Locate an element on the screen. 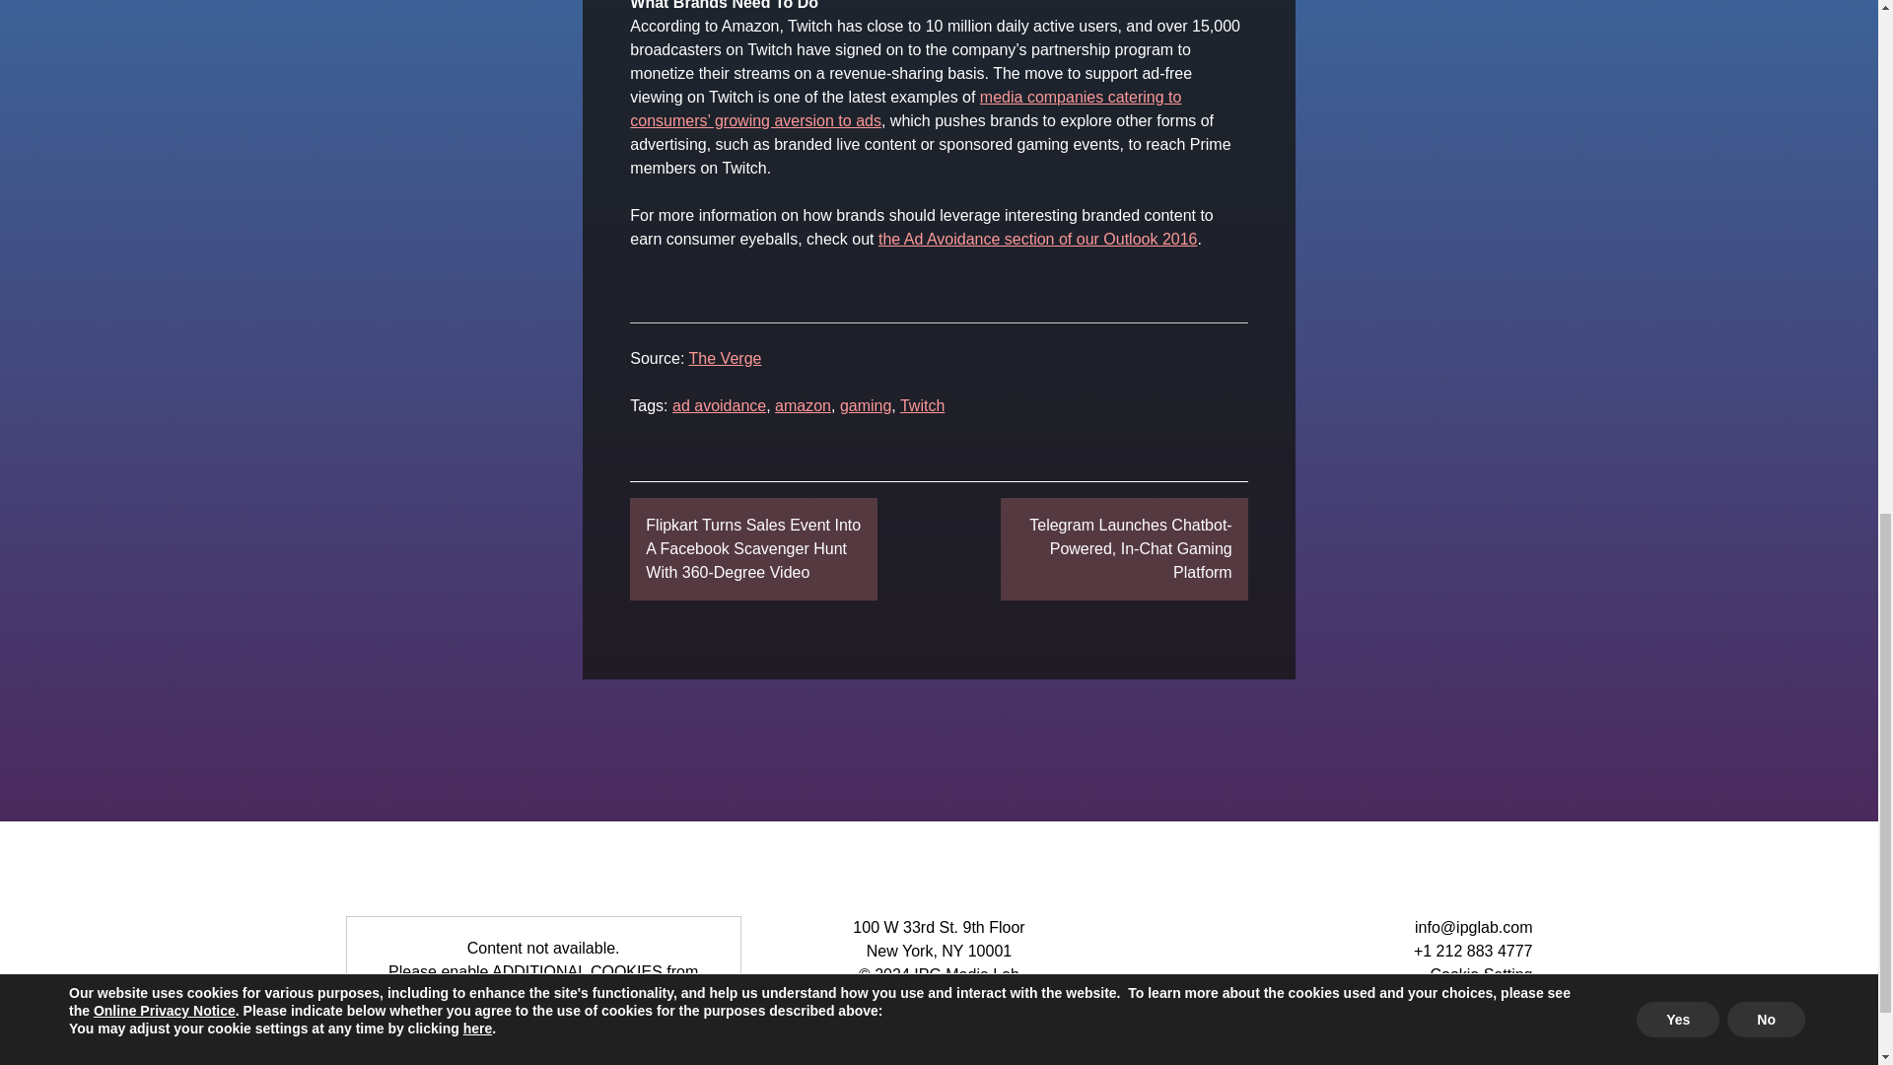 This screenshot has height=1065, width=1893. the Ad Avoidance section of our Outlook 2016 is located at coordinates (1037, 239).